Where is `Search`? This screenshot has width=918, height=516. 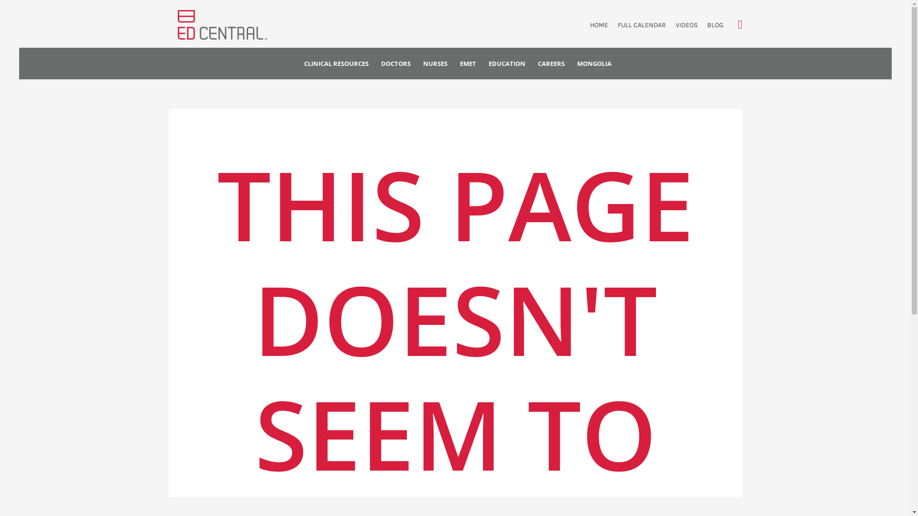
Search is located at coordinates (740, 25).